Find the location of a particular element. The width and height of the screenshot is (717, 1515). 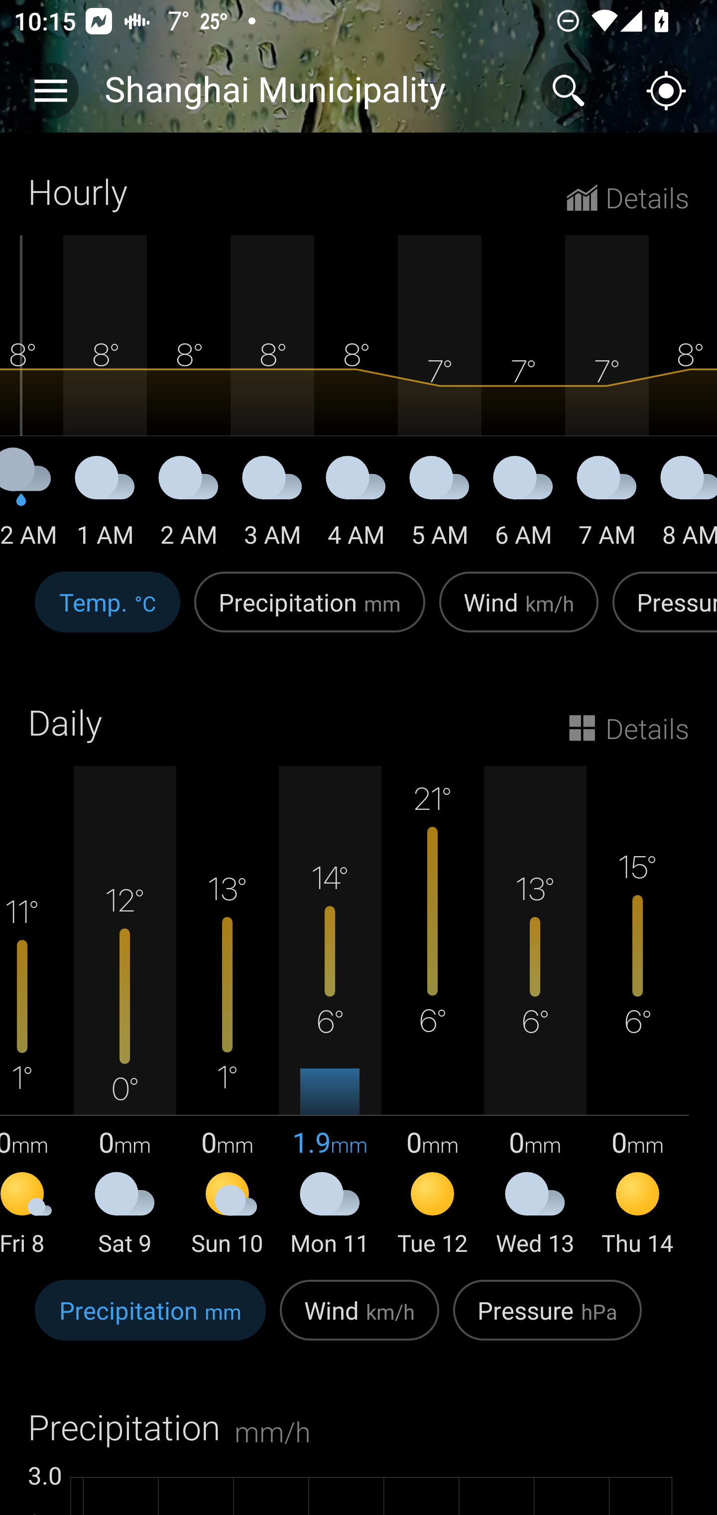

21° 6° 0 mm Tue 12 is located at coordinates (433, 1013).